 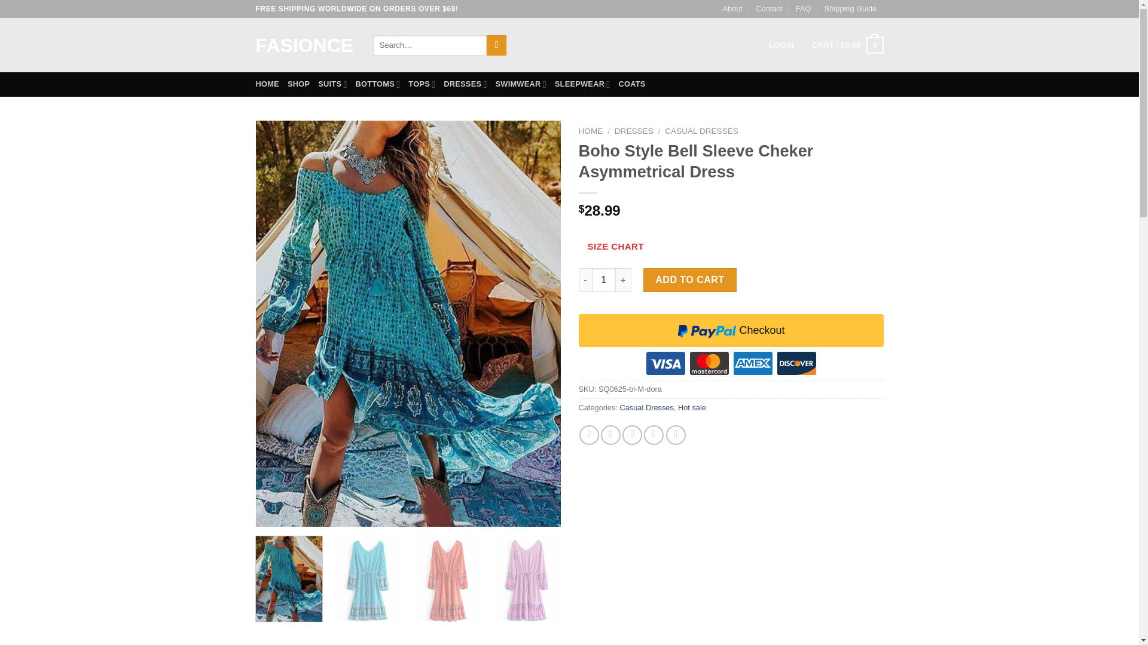 What do you see at coordinates (804, 9) in the screenshot?
I see `FAQ` at bounding box center [804, 9].